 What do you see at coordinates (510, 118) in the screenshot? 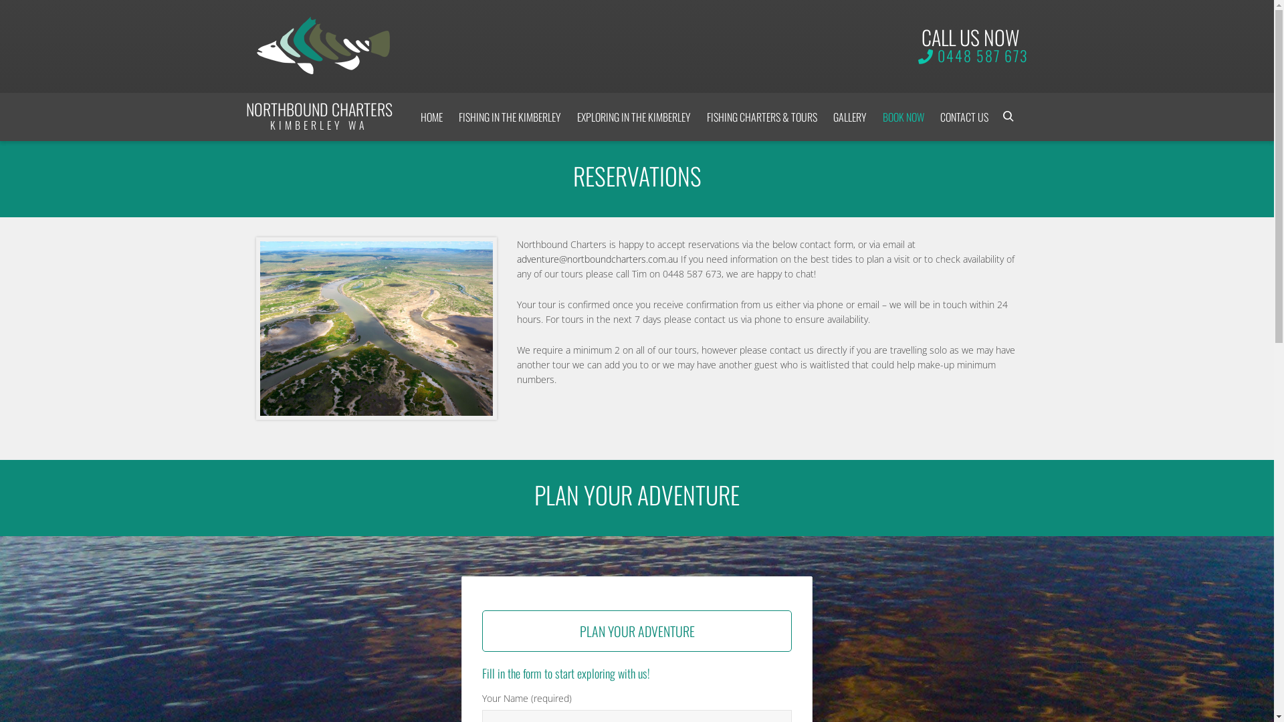
I see `FISHING IN THE KIMBERLEY` at bounding box center [510, 118].